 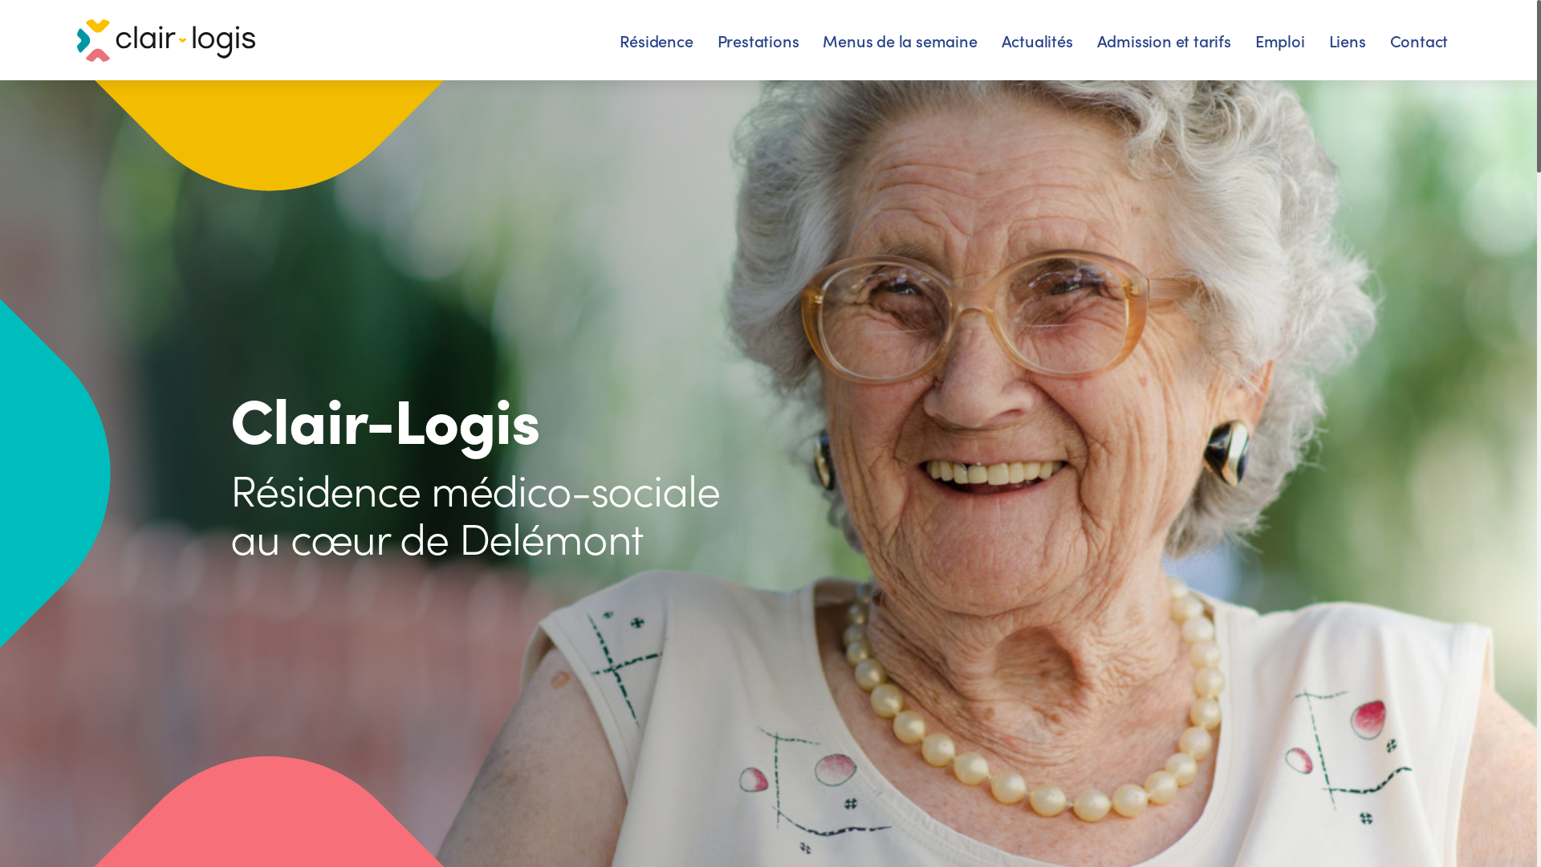 I want to click on Emploi, so click(x=1280, y=40).